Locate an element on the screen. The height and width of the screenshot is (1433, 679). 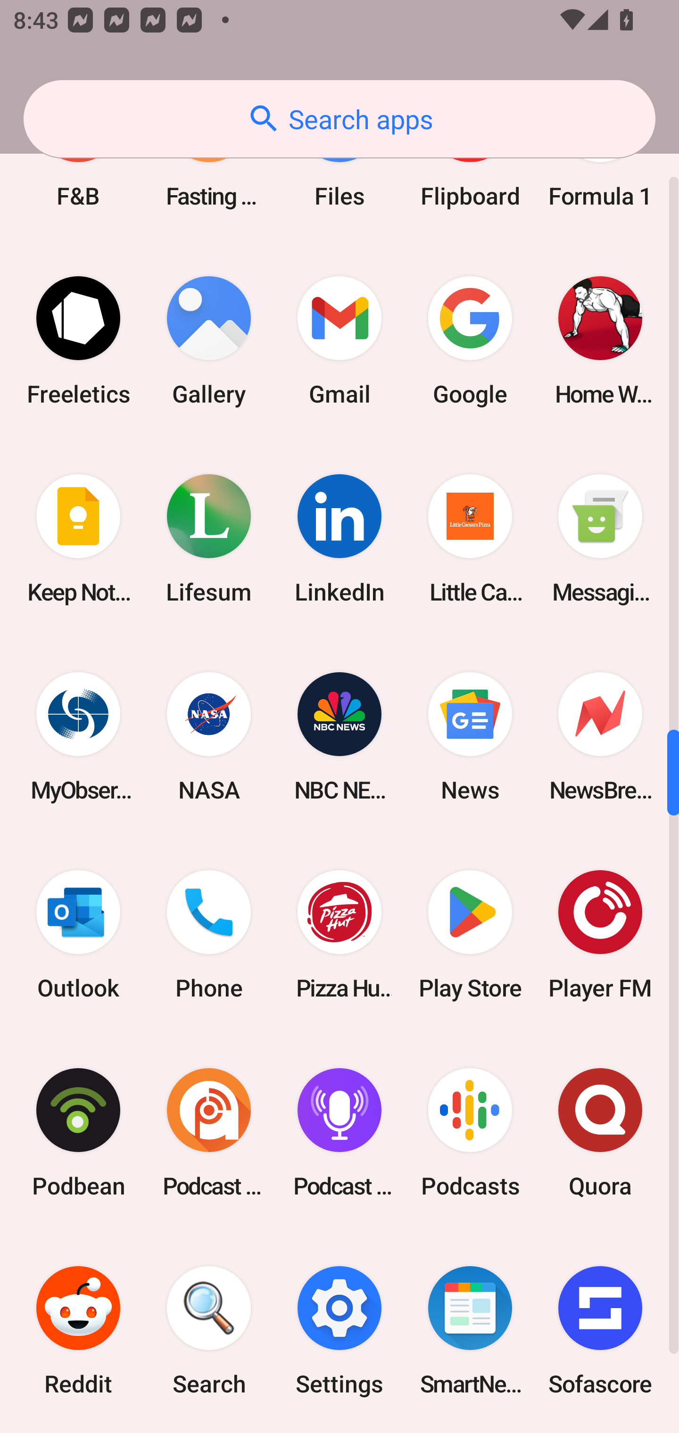
News is located at coordinates (470, 736).